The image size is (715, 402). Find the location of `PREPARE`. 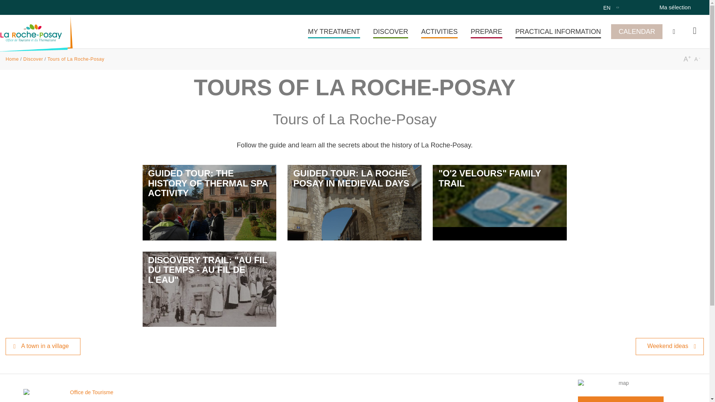

PREPARE is located at coordinates (486, 31).